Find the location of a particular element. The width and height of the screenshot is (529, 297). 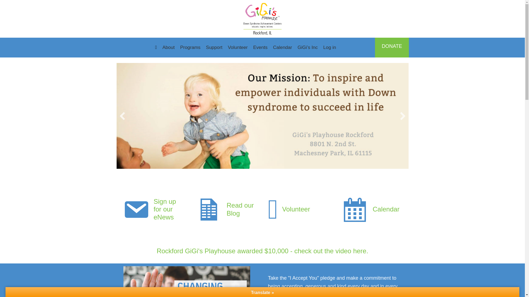

Volunteer is located at coordinates (237, 47).